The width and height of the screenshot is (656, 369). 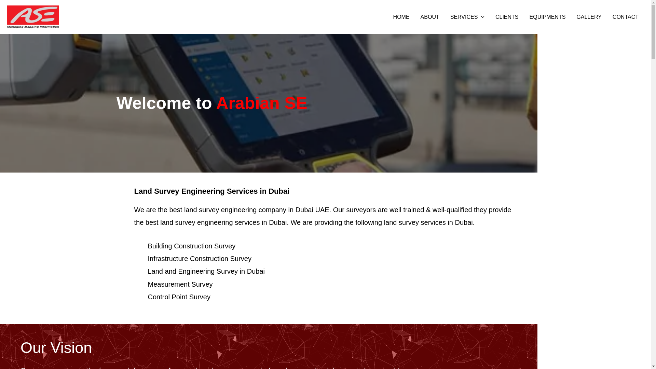 What do you see at coordinates (507, 17) in the screenshot?
I see `CLIENTS` at bounding box center [507, 17].